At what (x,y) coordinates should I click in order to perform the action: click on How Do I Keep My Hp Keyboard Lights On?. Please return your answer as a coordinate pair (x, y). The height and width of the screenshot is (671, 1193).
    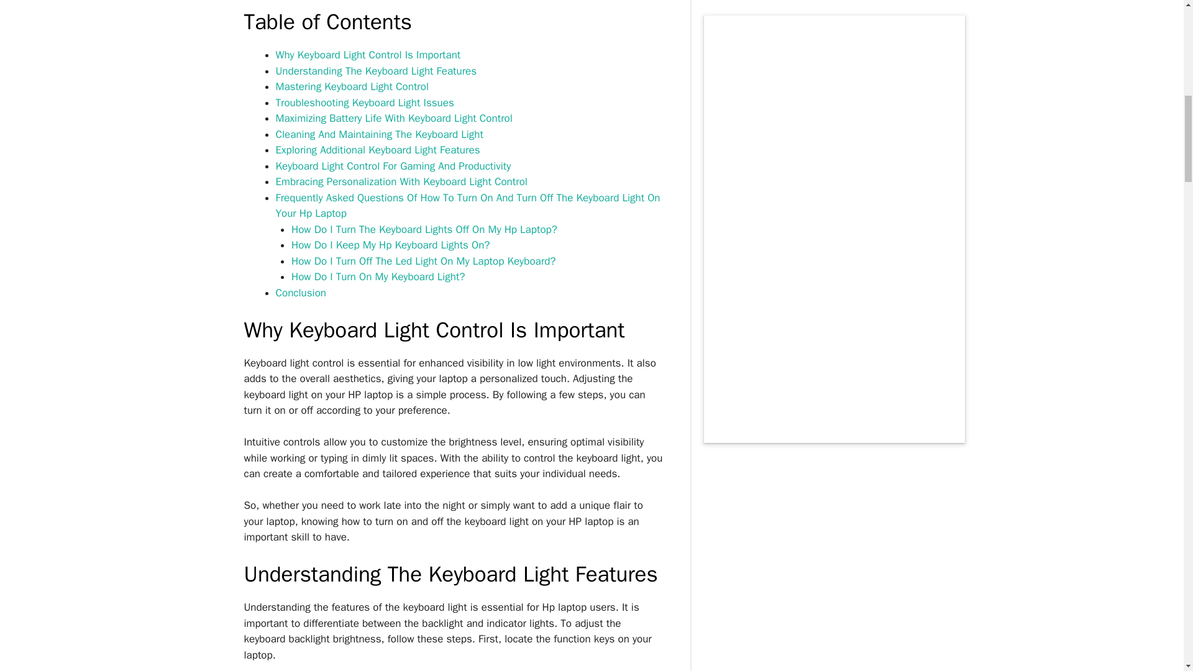
    Looking at the image, I should click on (390, 245).